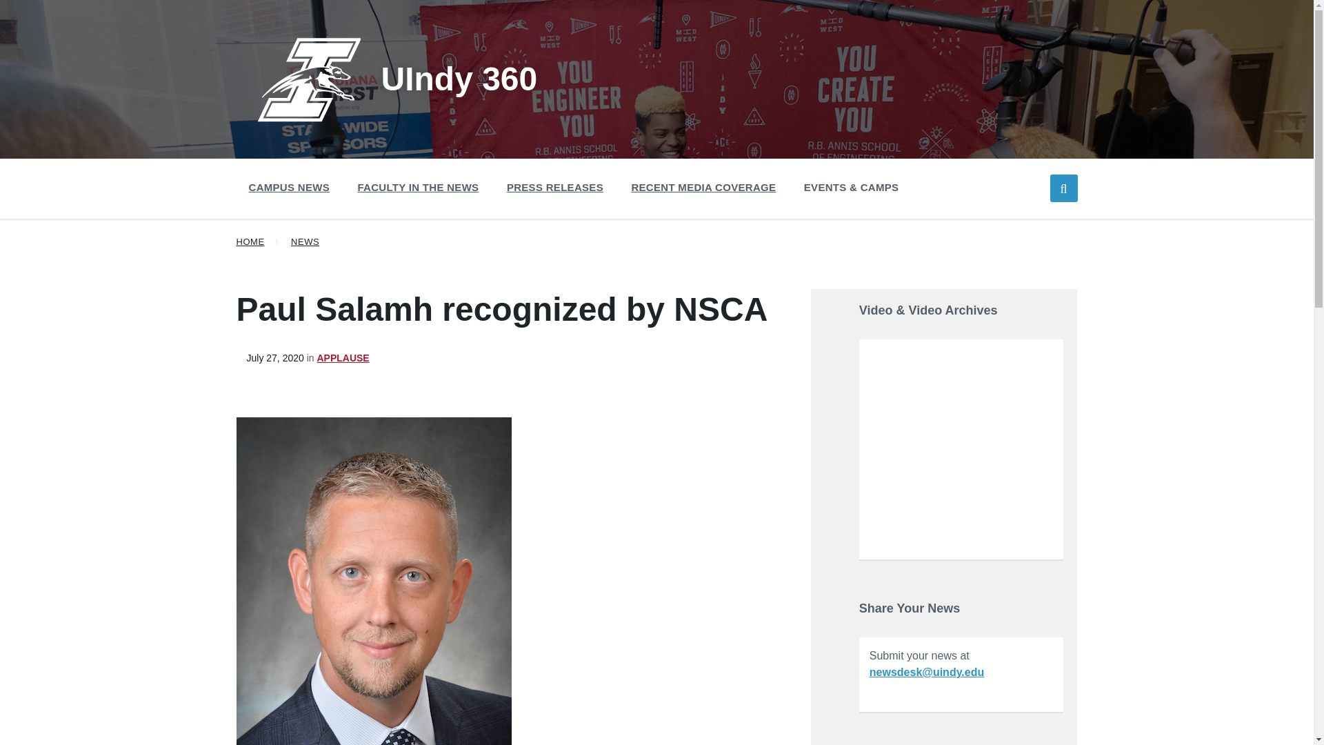 The image size is (1324, 745). Describe the element at coordinates (554, 187) in the screenshot. I see `PRESS RELEASES` at that location.